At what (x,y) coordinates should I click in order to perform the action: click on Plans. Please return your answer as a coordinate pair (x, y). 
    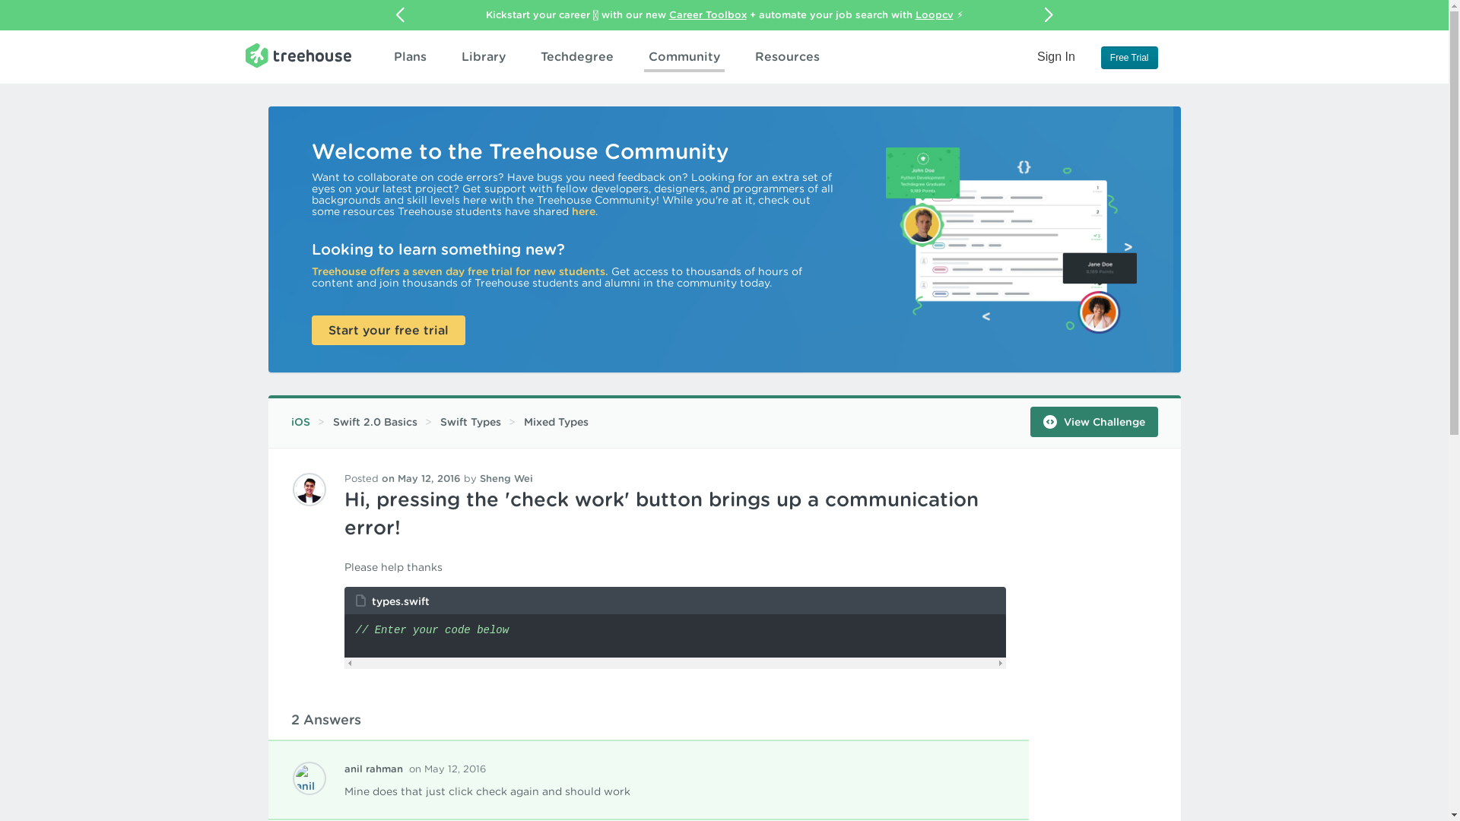
    Looking at the image, I should click on (410, 56).